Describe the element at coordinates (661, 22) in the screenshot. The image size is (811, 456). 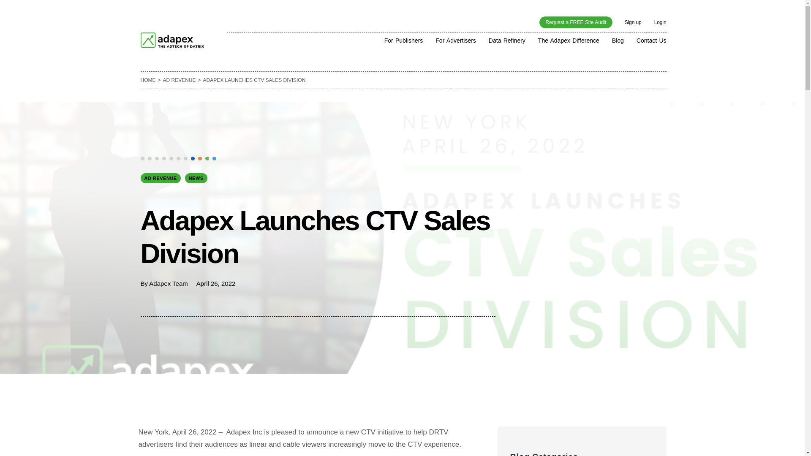
I see `Login` at that location.